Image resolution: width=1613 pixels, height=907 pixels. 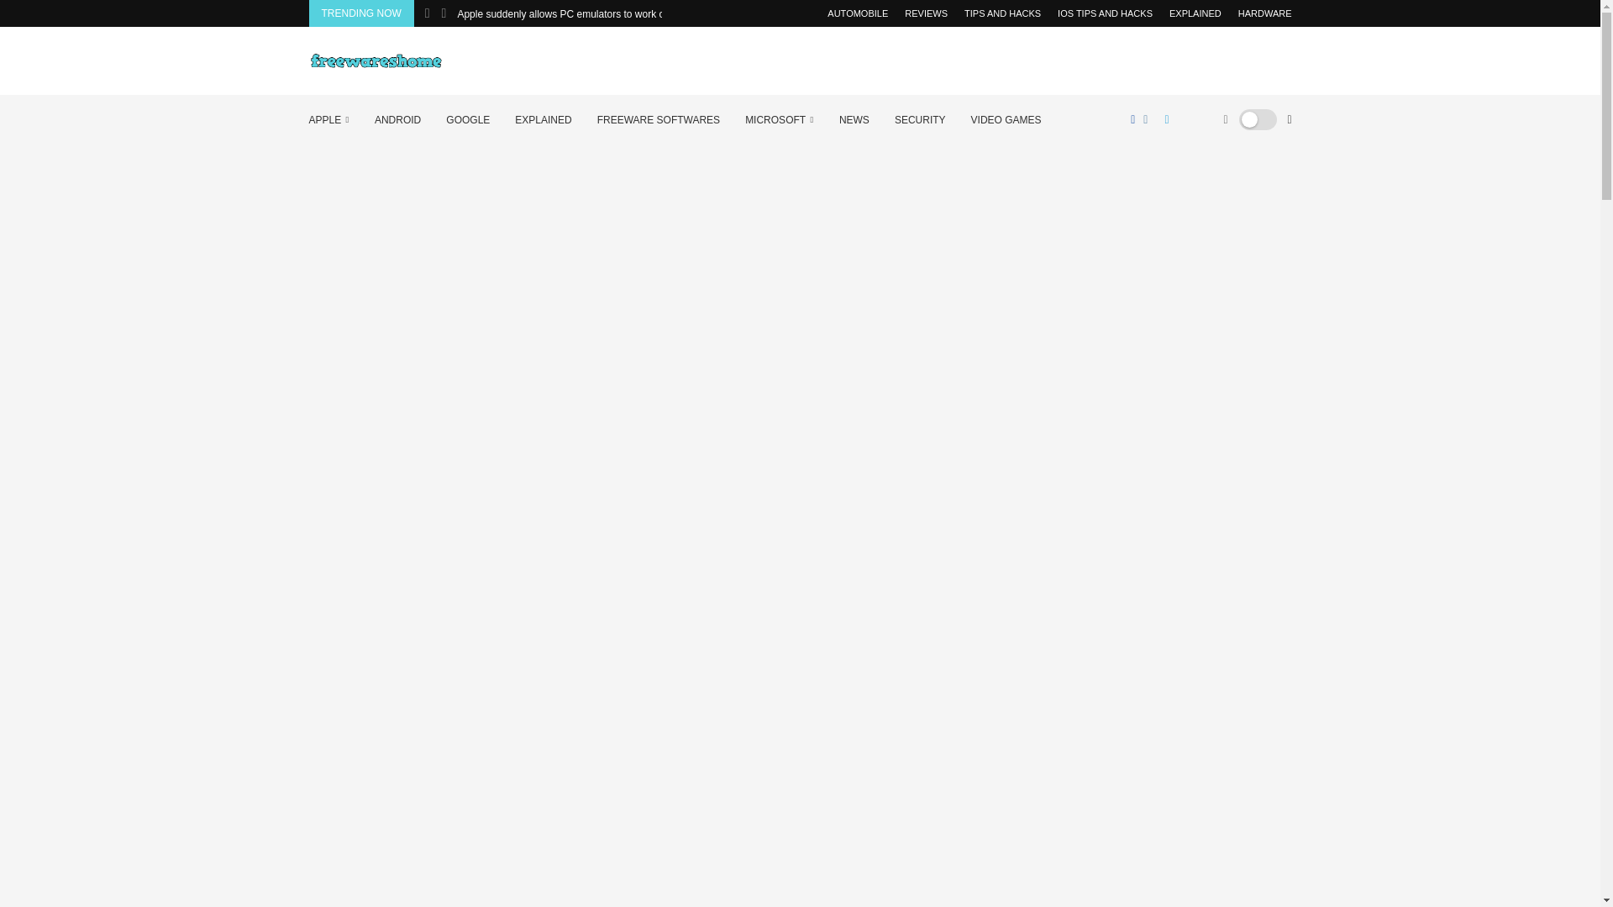 I want to click on SECURITY, so click(x=920, y=119).